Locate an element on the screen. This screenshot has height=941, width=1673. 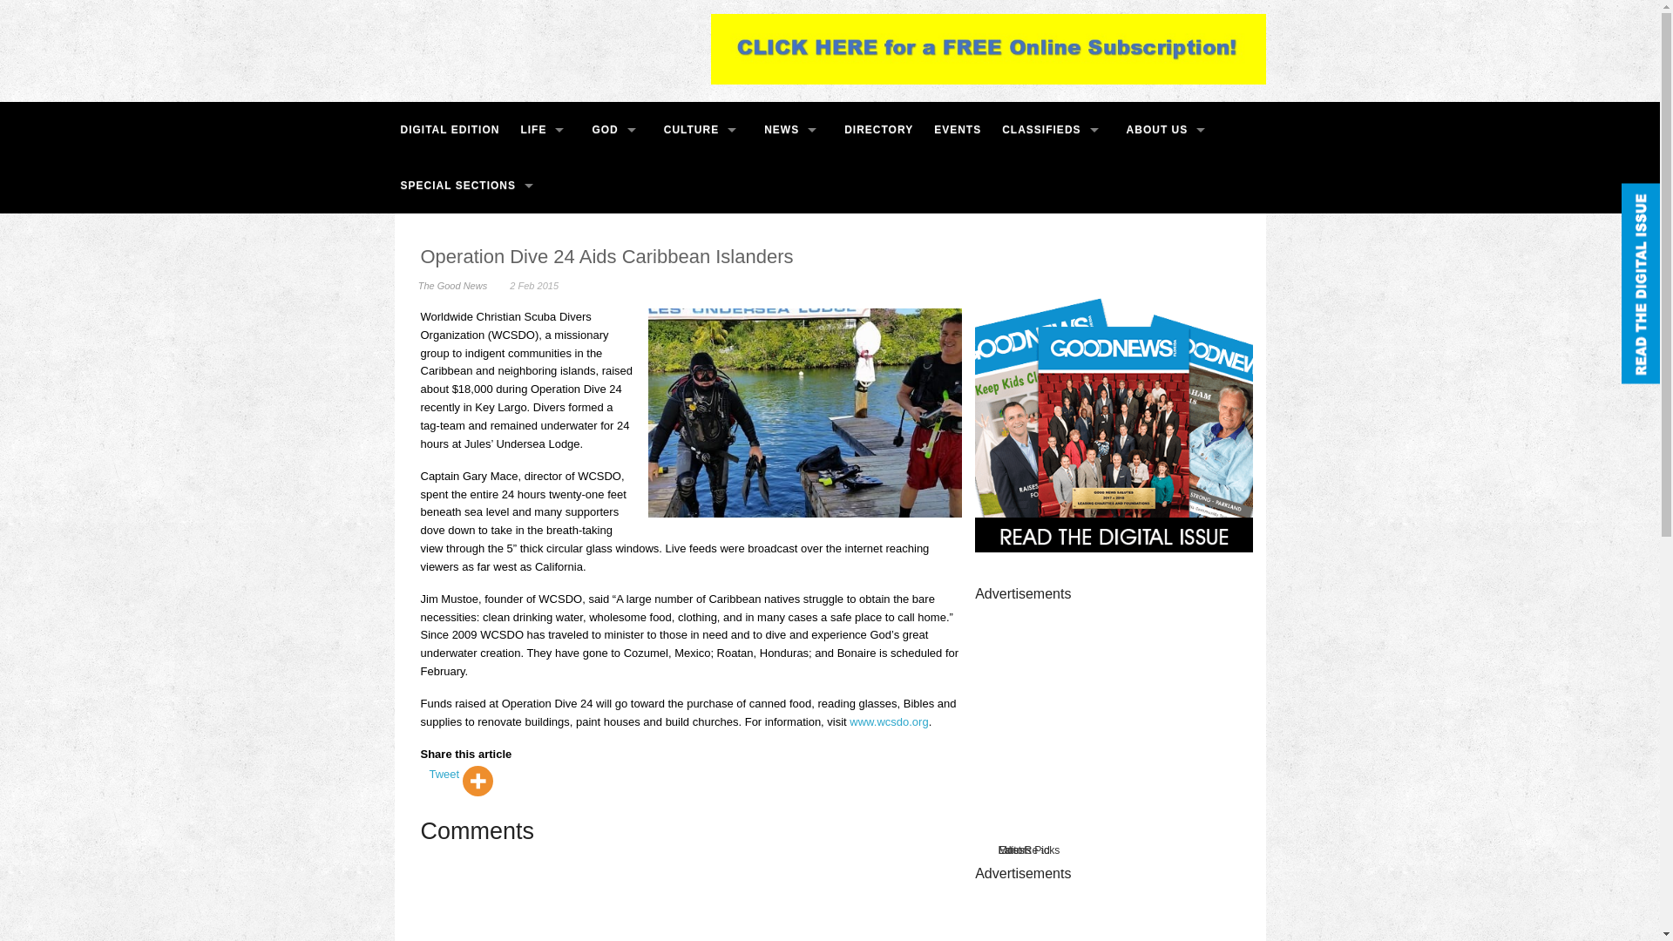
DIRECTORY is located at coordinates (878, 129).